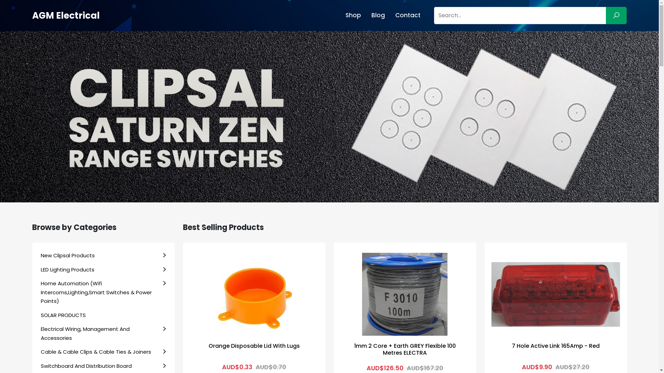  Describe the element at coordinates (408, 15) in the screenshot. I see `Contact` at that location.